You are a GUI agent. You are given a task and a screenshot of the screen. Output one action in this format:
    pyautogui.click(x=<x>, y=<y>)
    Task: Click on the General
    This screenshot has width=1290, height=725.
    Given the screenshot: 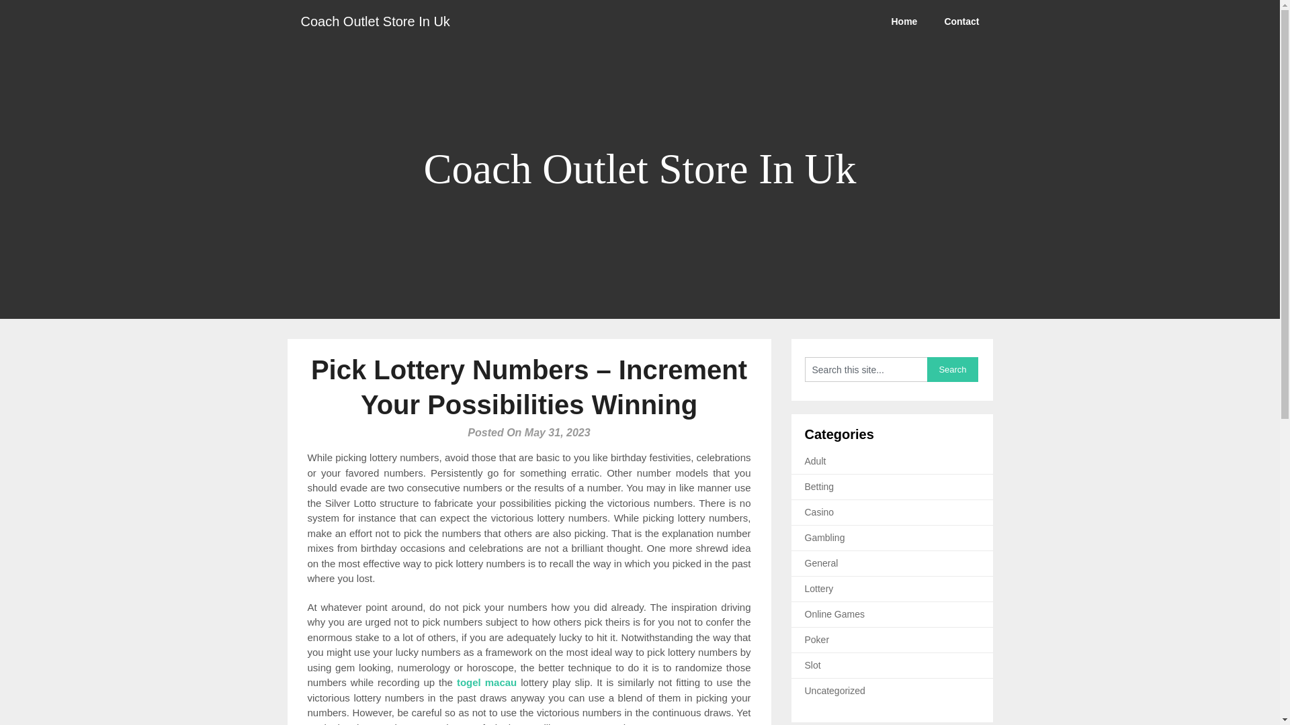 What is the action you would take?
    pyautogui.click(x=822, y=563)
    